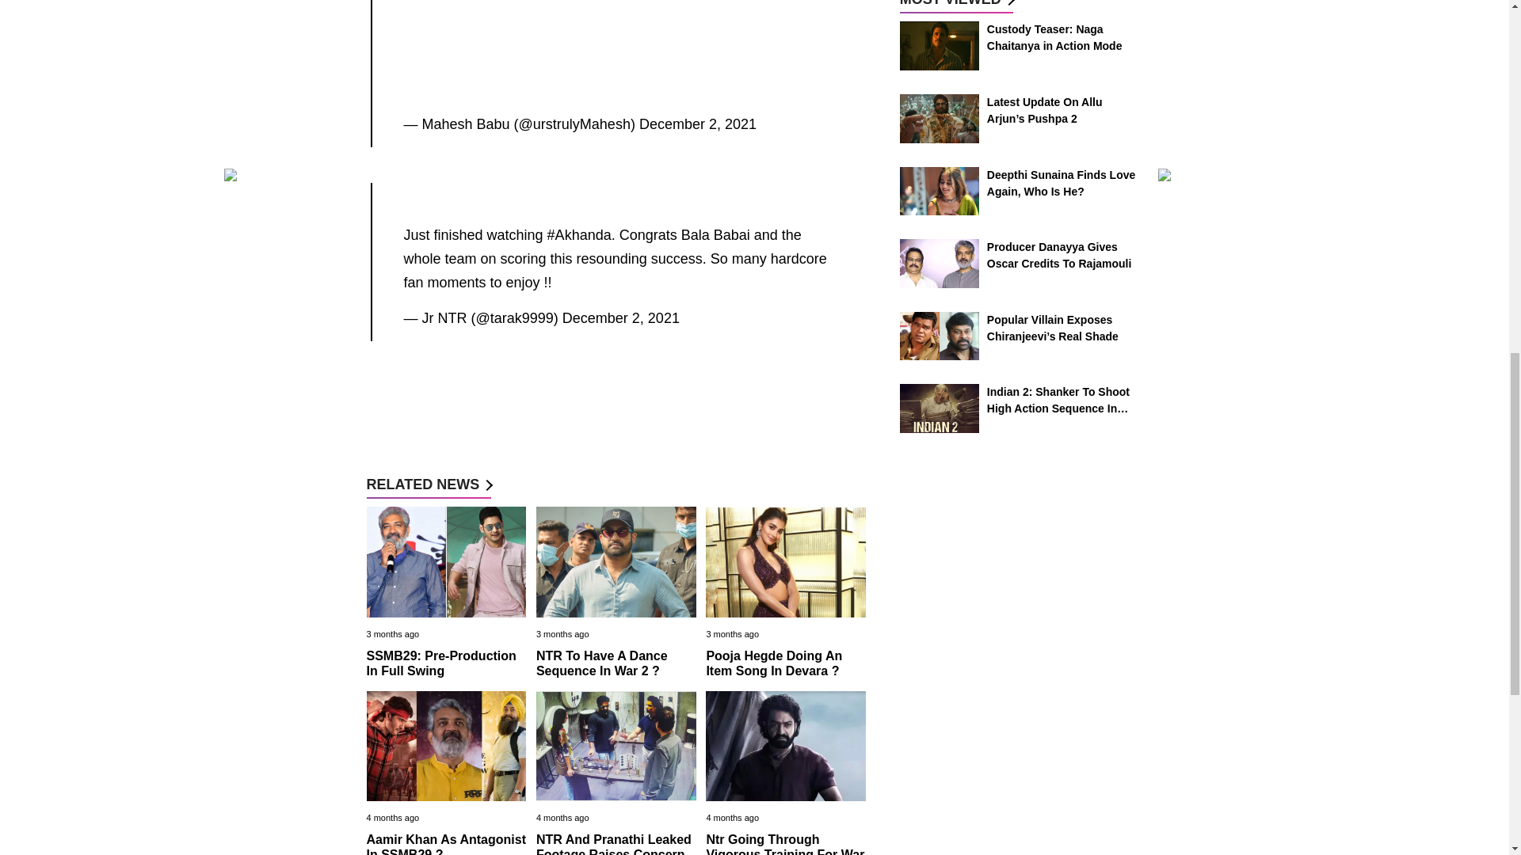  Describe the element at coordinates (773, 663) in the screenshot. I see `Pooja Hegde Doing An Item Song In Devara ?` at that location.